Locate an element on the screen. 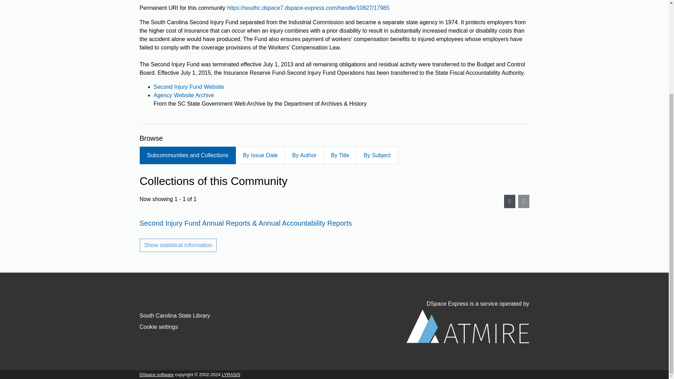  By Subject is located at coordinates (377, 155).